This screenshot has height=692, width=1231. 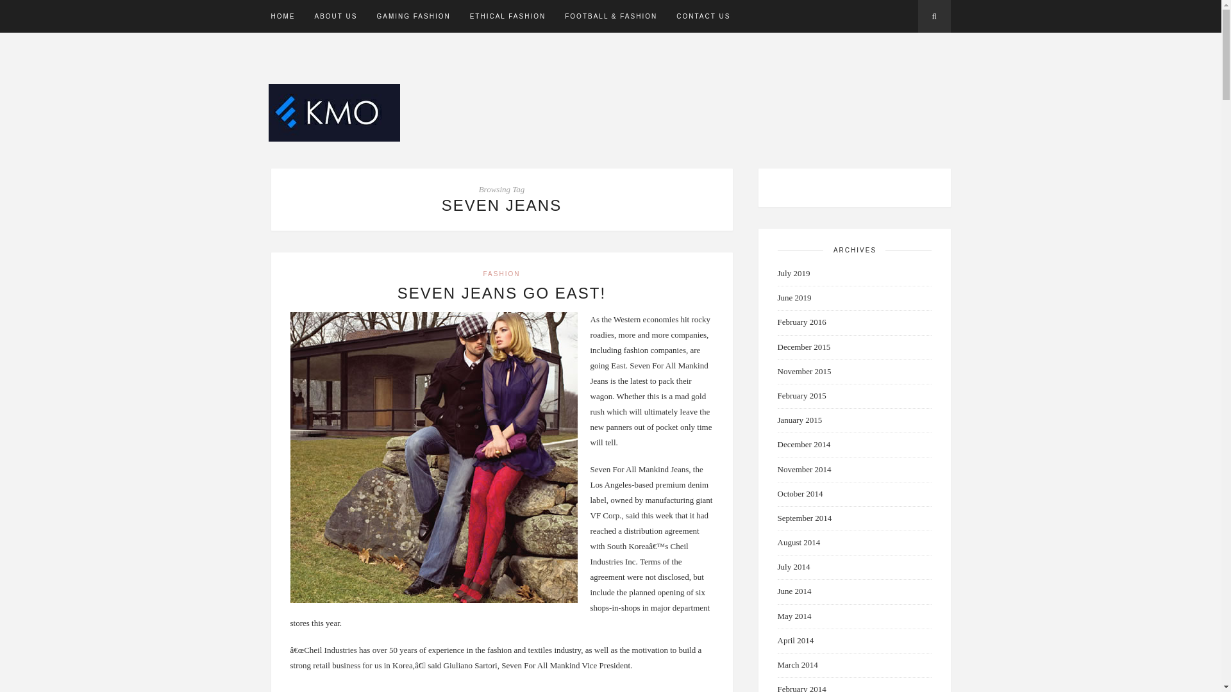 I want to click on February 2016, so click(x=801, y=322).